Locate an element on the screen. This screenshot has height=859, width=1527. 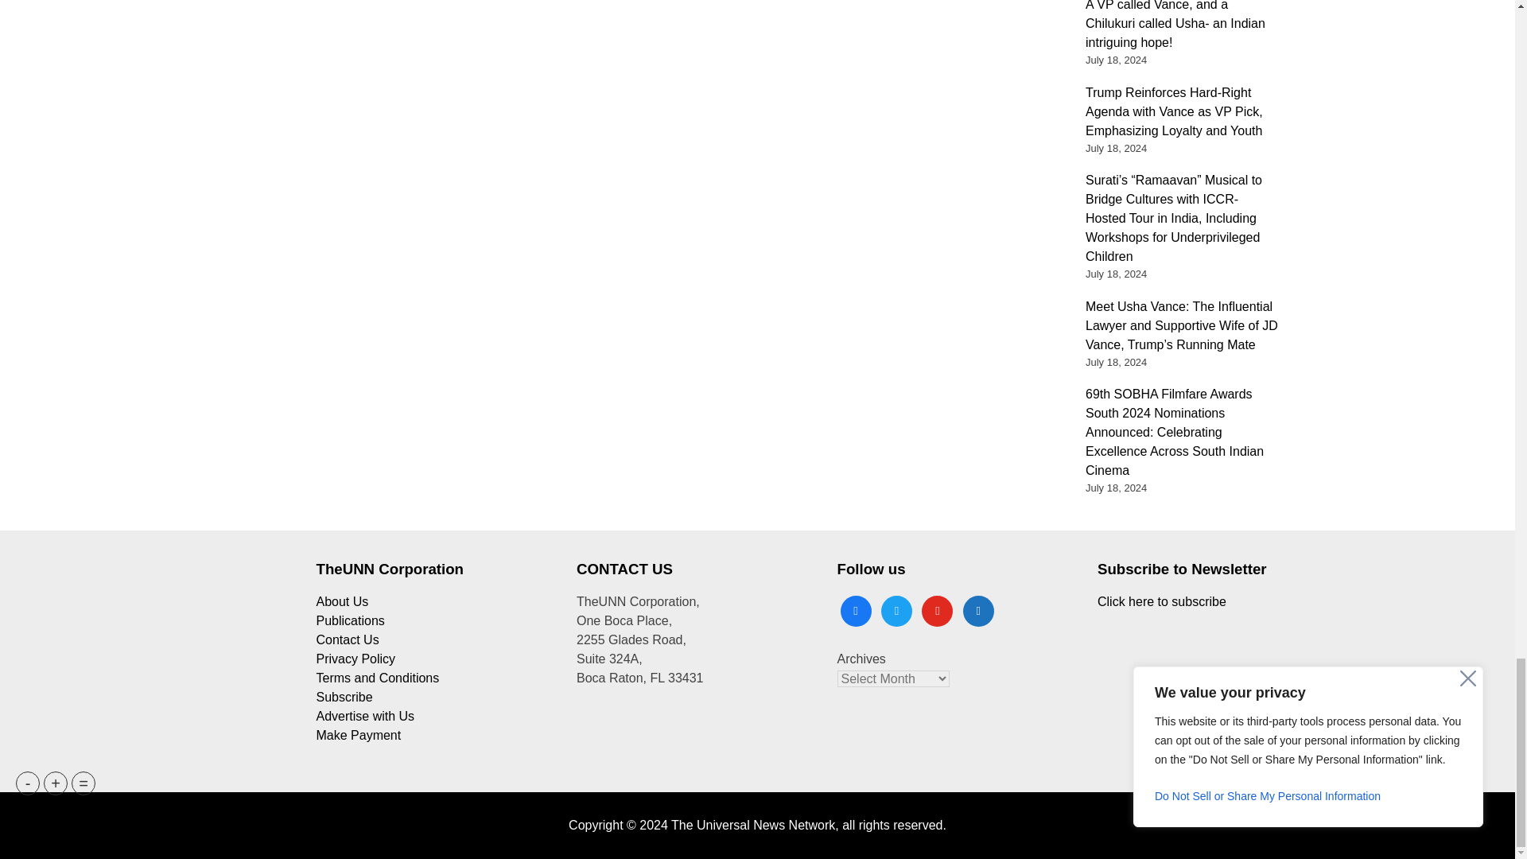
Default Label is located at coordinates (937, 609).